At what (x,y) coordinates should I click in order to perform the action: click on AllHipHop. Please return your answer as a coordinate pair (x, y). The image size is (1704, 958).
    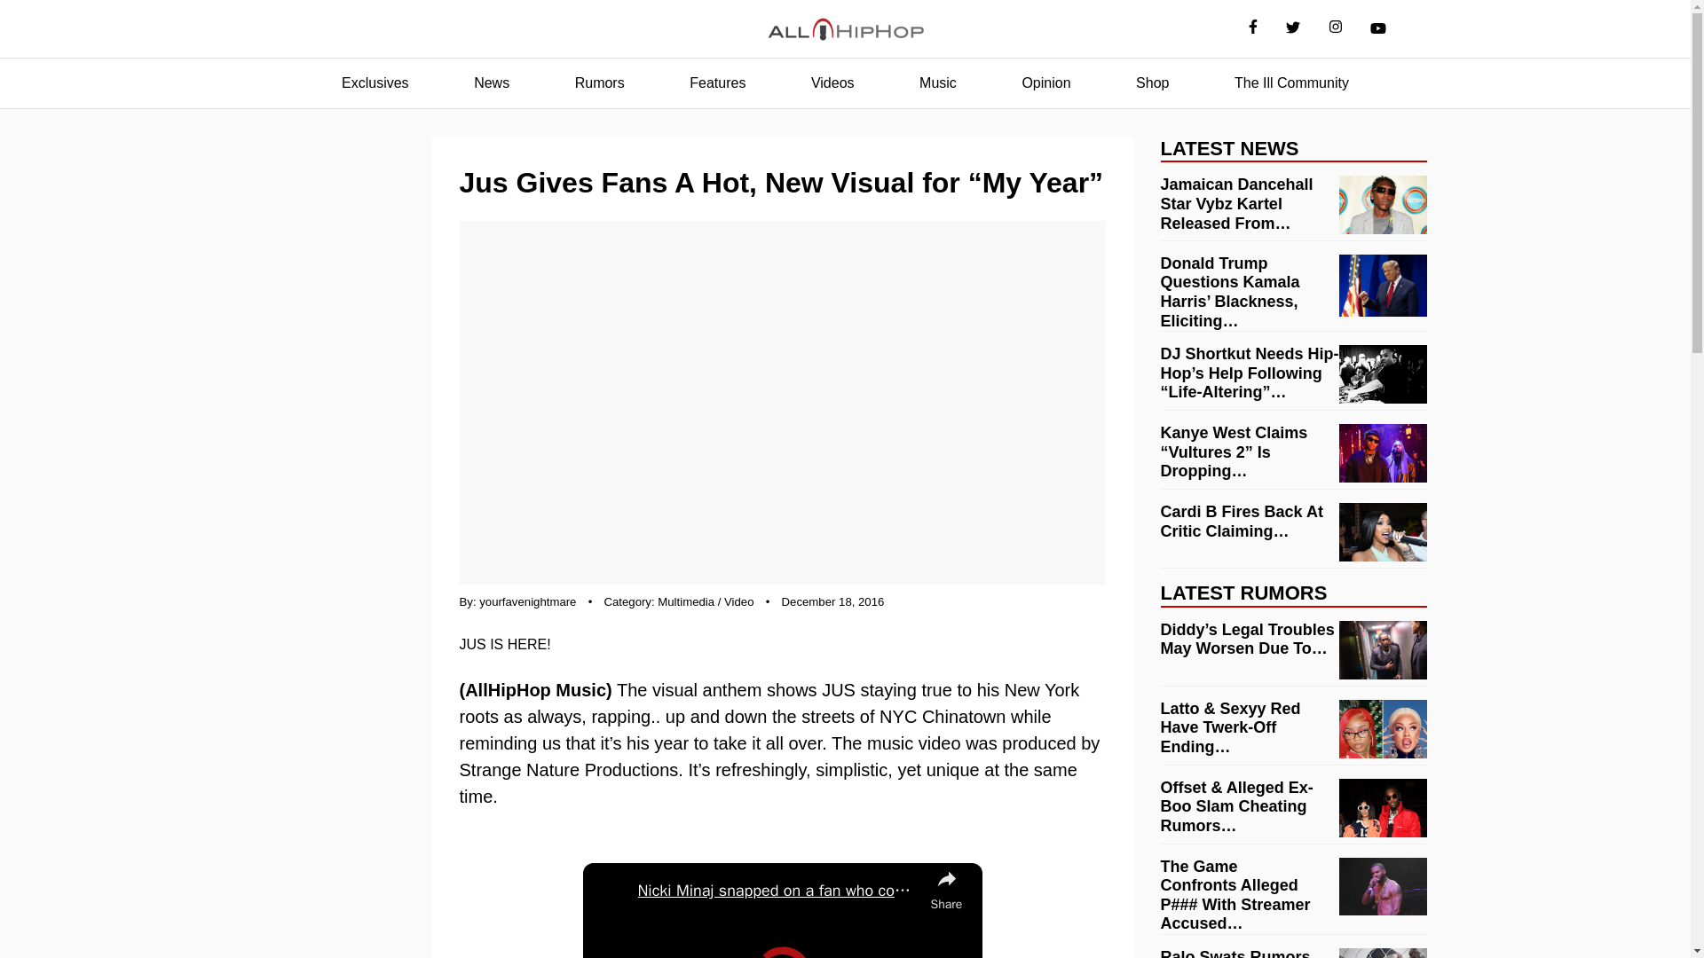
    Looking at the image, I should click on (845, 29).